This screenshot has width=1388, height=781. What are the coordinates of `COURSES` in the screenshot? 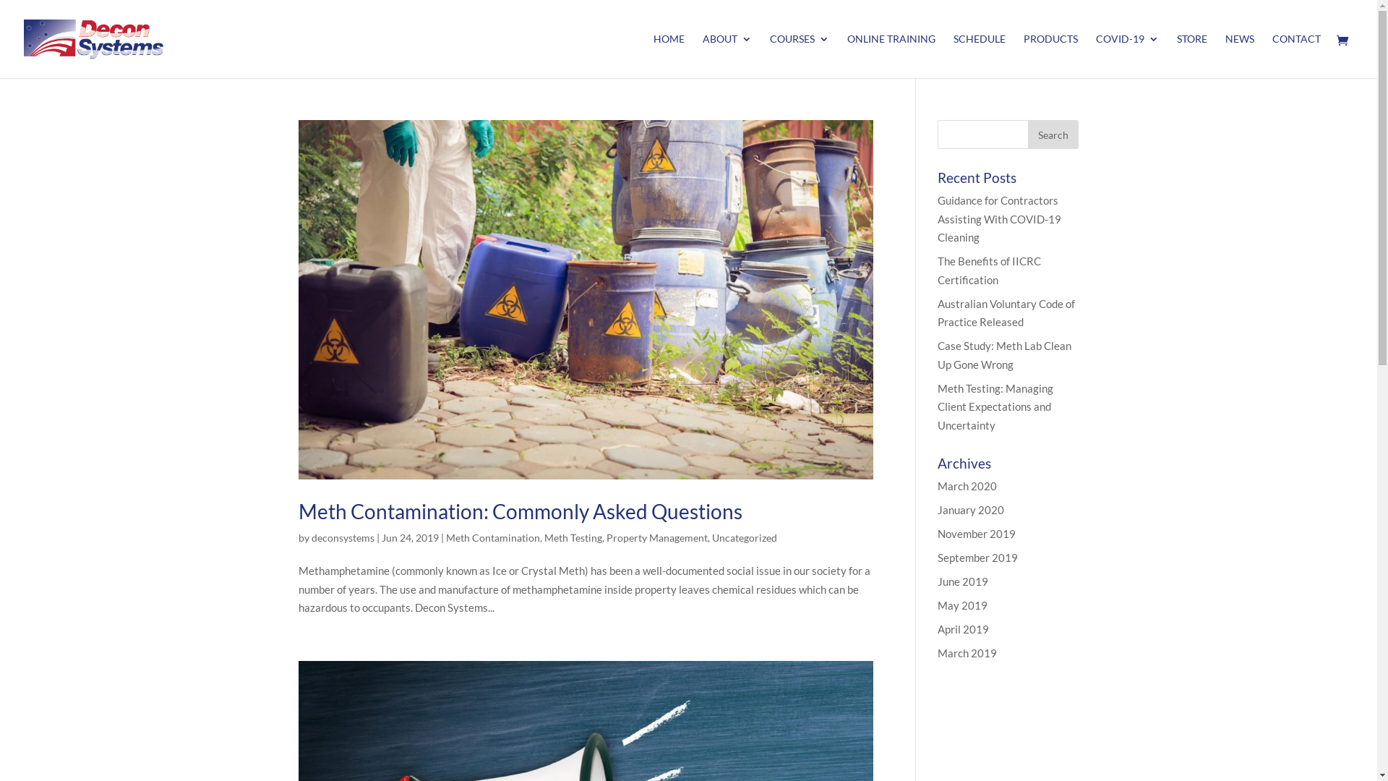 It's located at (800, 56).